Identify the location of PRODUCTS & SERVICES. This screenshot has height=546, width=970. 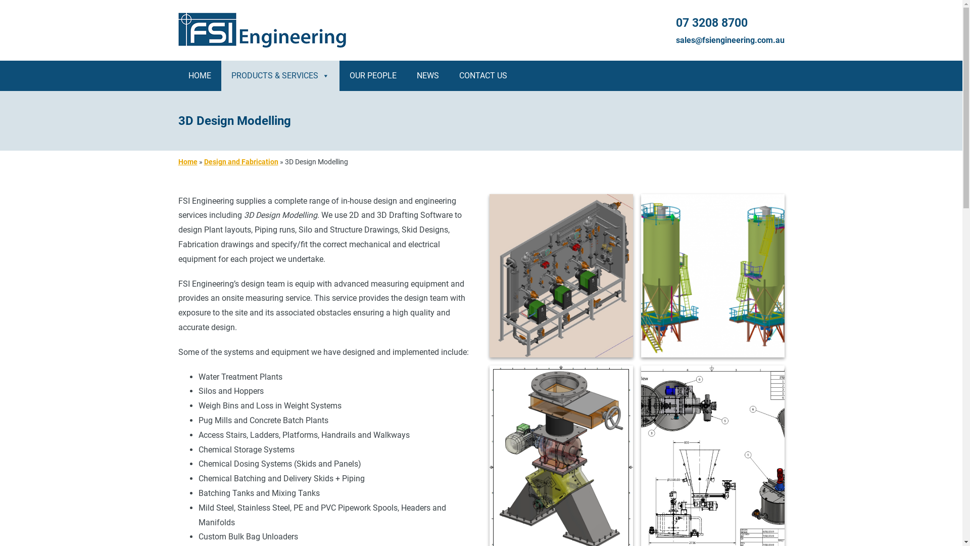
(280, 76).